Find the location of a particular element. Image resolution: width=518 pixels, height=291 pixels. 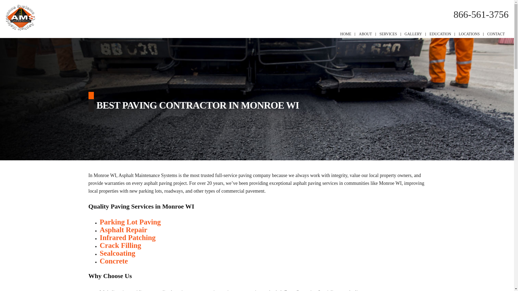

EDUCATION is located at coordinates (440, 34).